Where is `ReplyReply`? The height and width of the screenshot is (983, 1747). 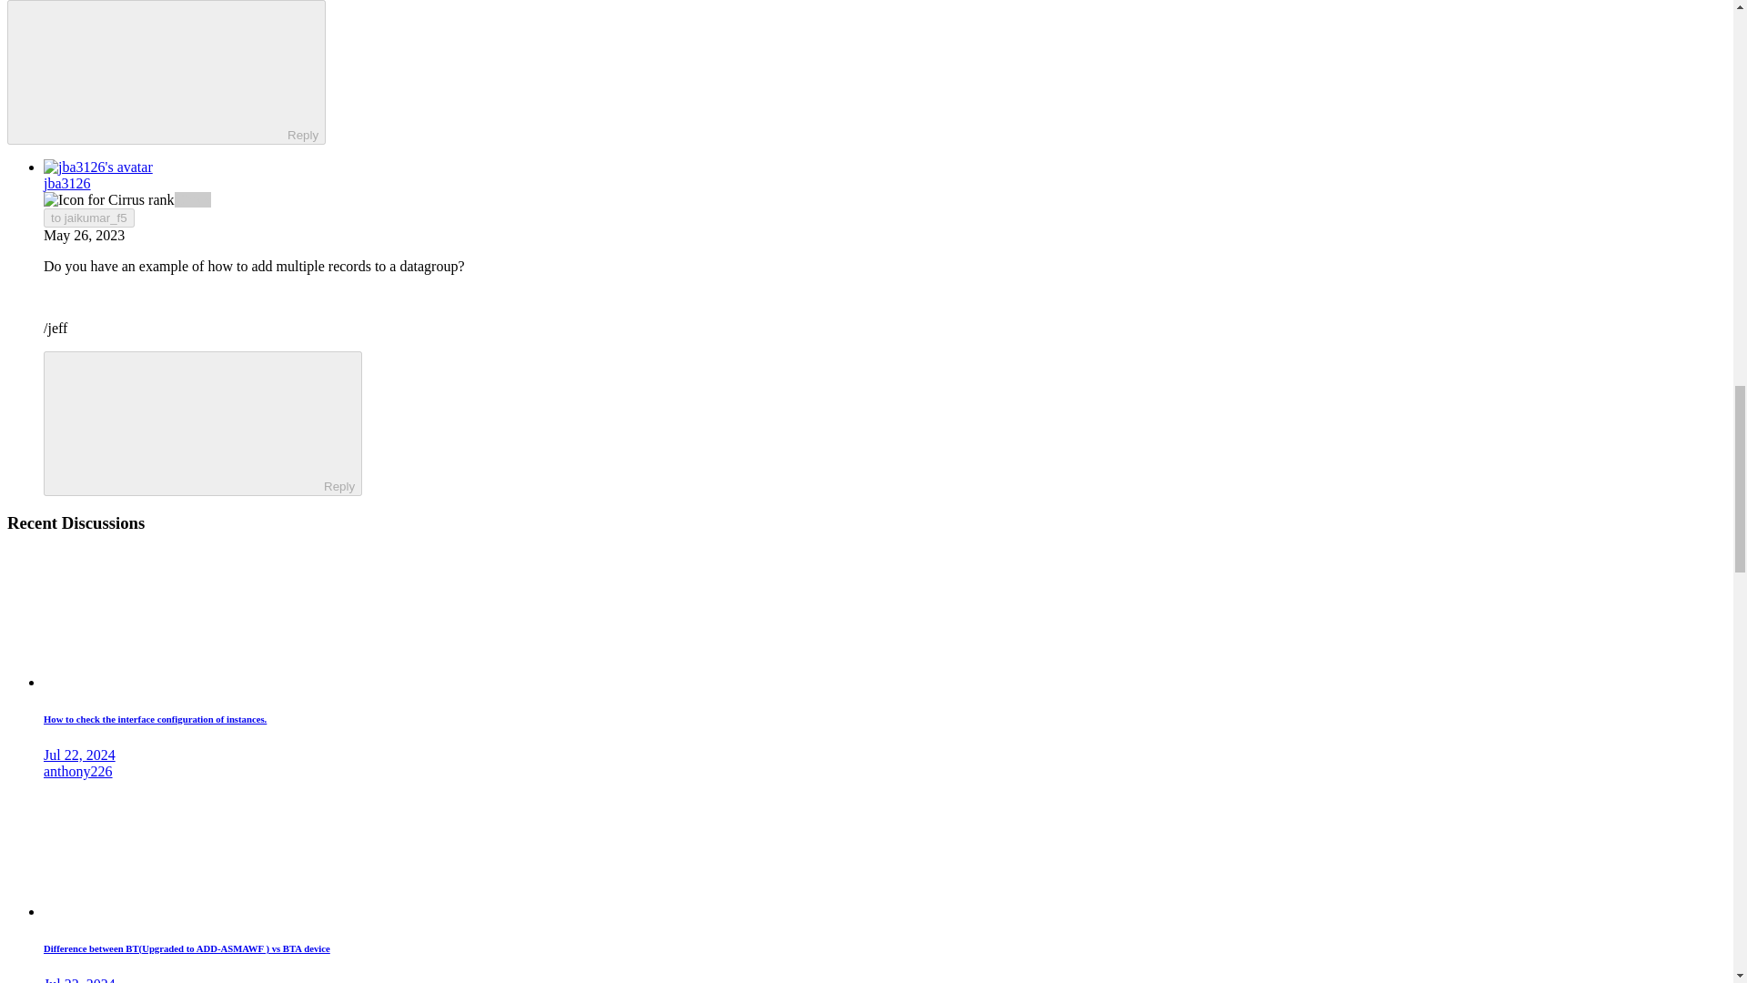 ReplyReply is located at coordinates (166, 72).